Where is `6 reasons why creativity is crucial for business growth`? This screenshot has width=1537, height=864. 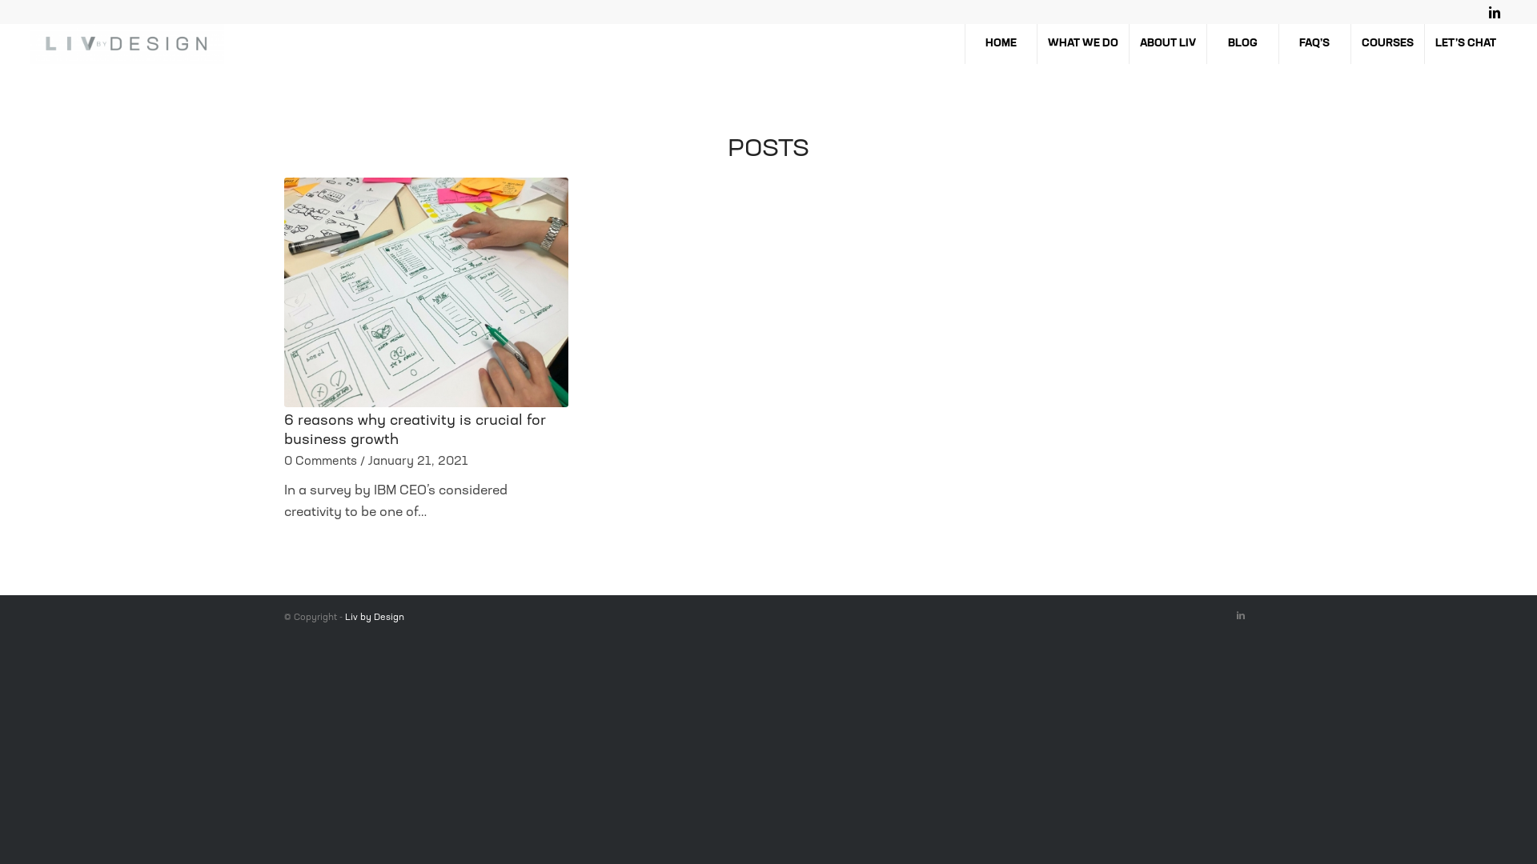
6 reasons why creativity is crucial for business growth is located at coordinates (415, 431).